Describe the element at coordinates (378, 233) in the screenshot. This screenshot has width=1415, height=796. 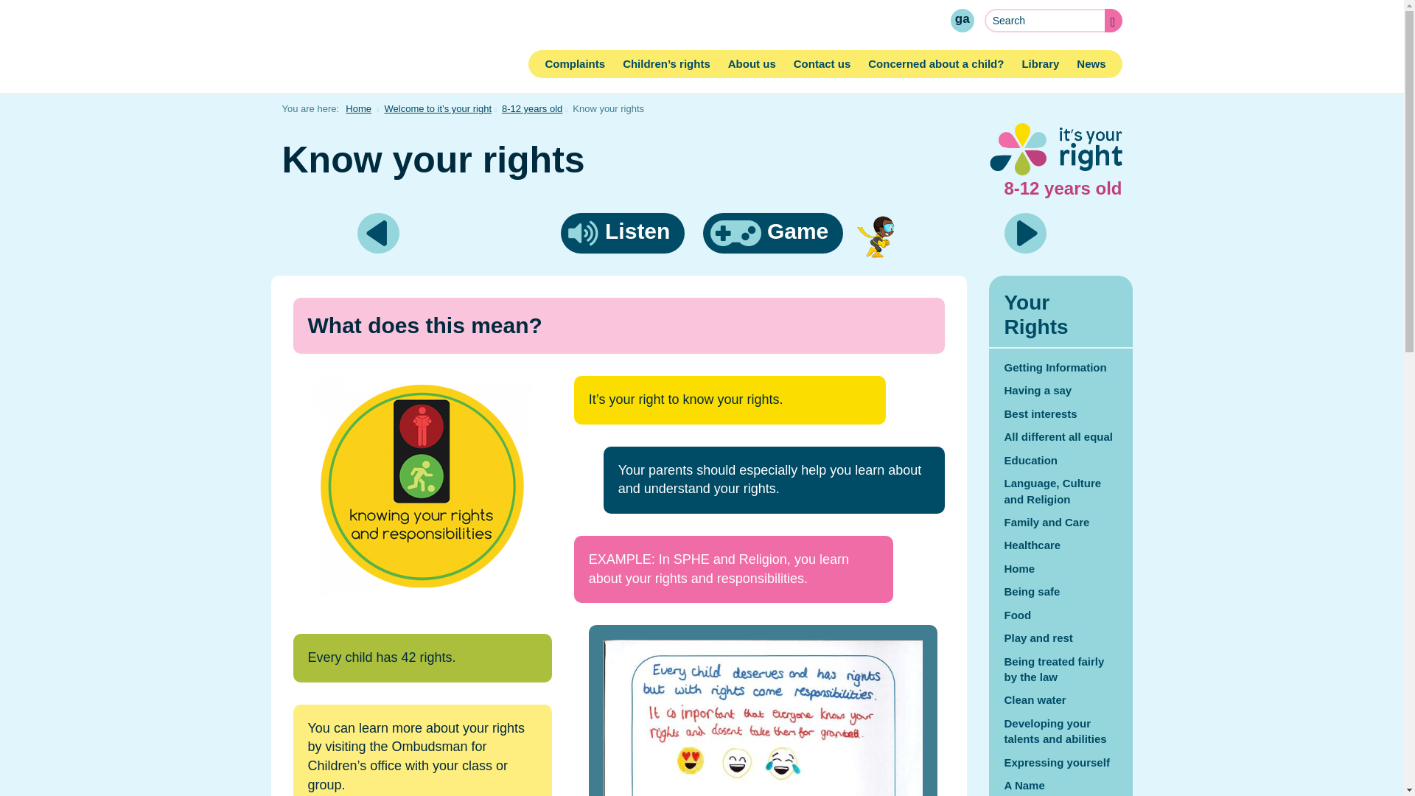
I see `A Name` at that location.